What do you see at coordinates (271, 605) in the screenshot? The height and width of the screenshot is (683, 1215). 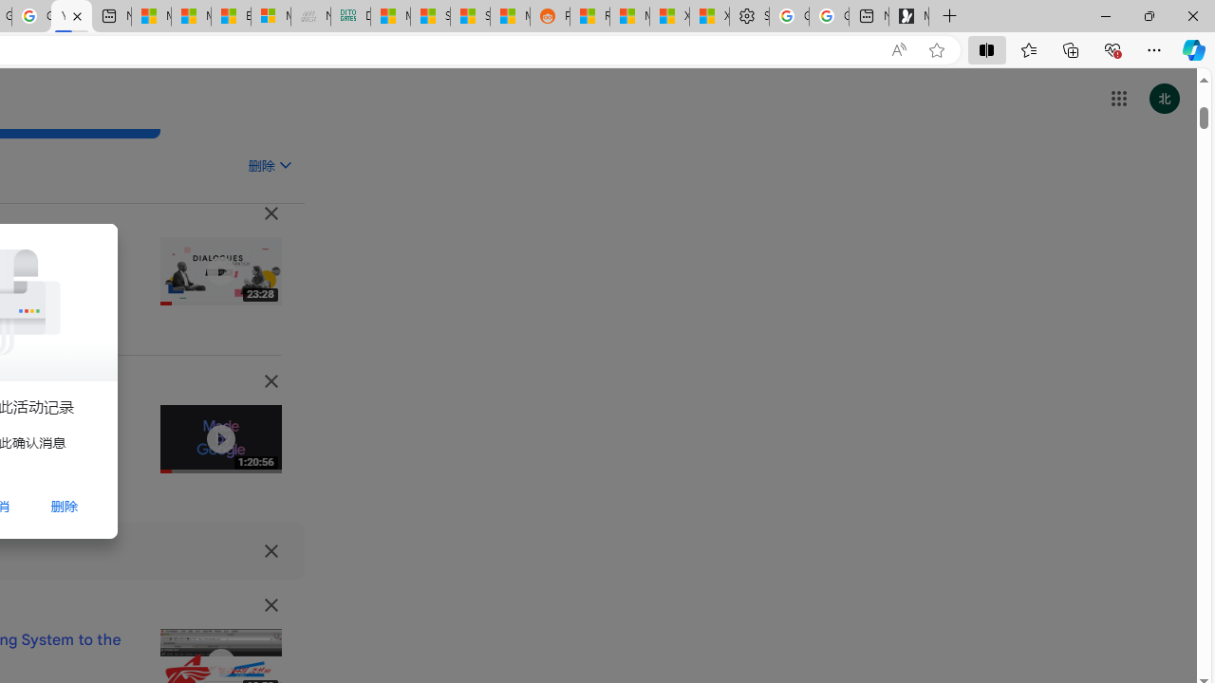 I see `Class: TjcpUd NMm5M` at bounding box center [271, 605].